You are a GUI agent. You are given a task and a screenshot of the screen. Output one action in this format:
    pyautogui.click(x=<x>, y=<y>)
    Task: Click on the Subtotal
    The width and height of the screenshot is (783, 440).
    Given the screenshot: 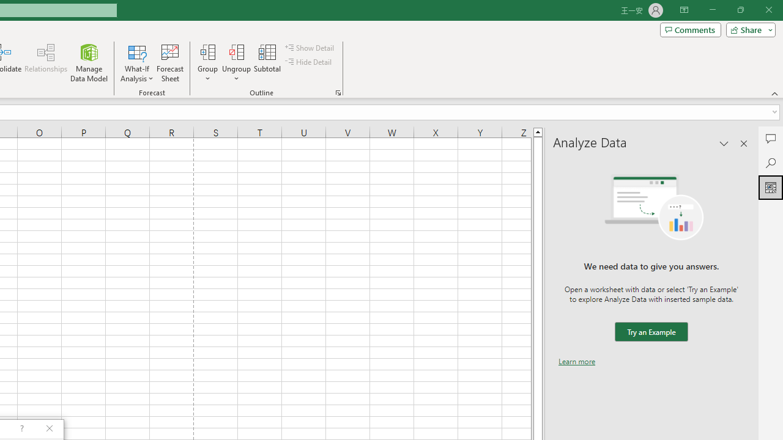 What is the action you would take?
    pyautogui.click(x=268, y=62)
    